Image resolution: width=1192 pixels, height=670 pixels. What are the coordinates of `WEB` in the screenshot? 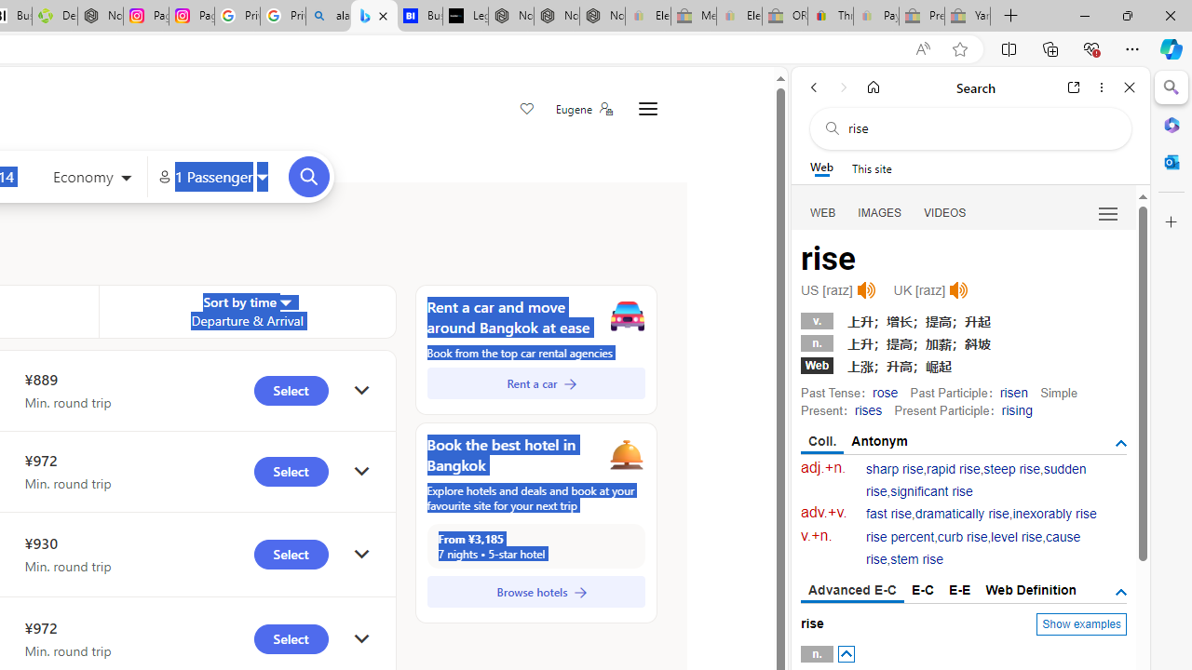 It's located at (823, 212).